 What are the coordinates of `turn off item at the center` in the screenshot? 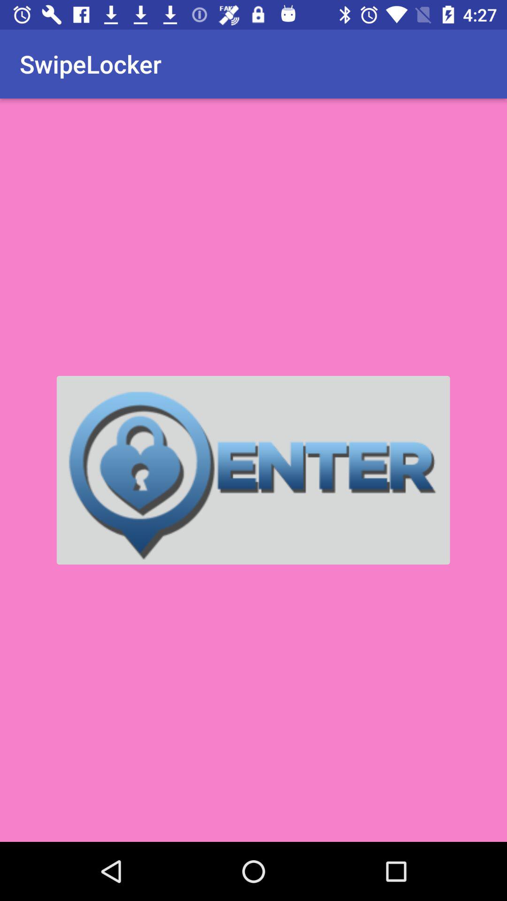 It's located at (253, 470).